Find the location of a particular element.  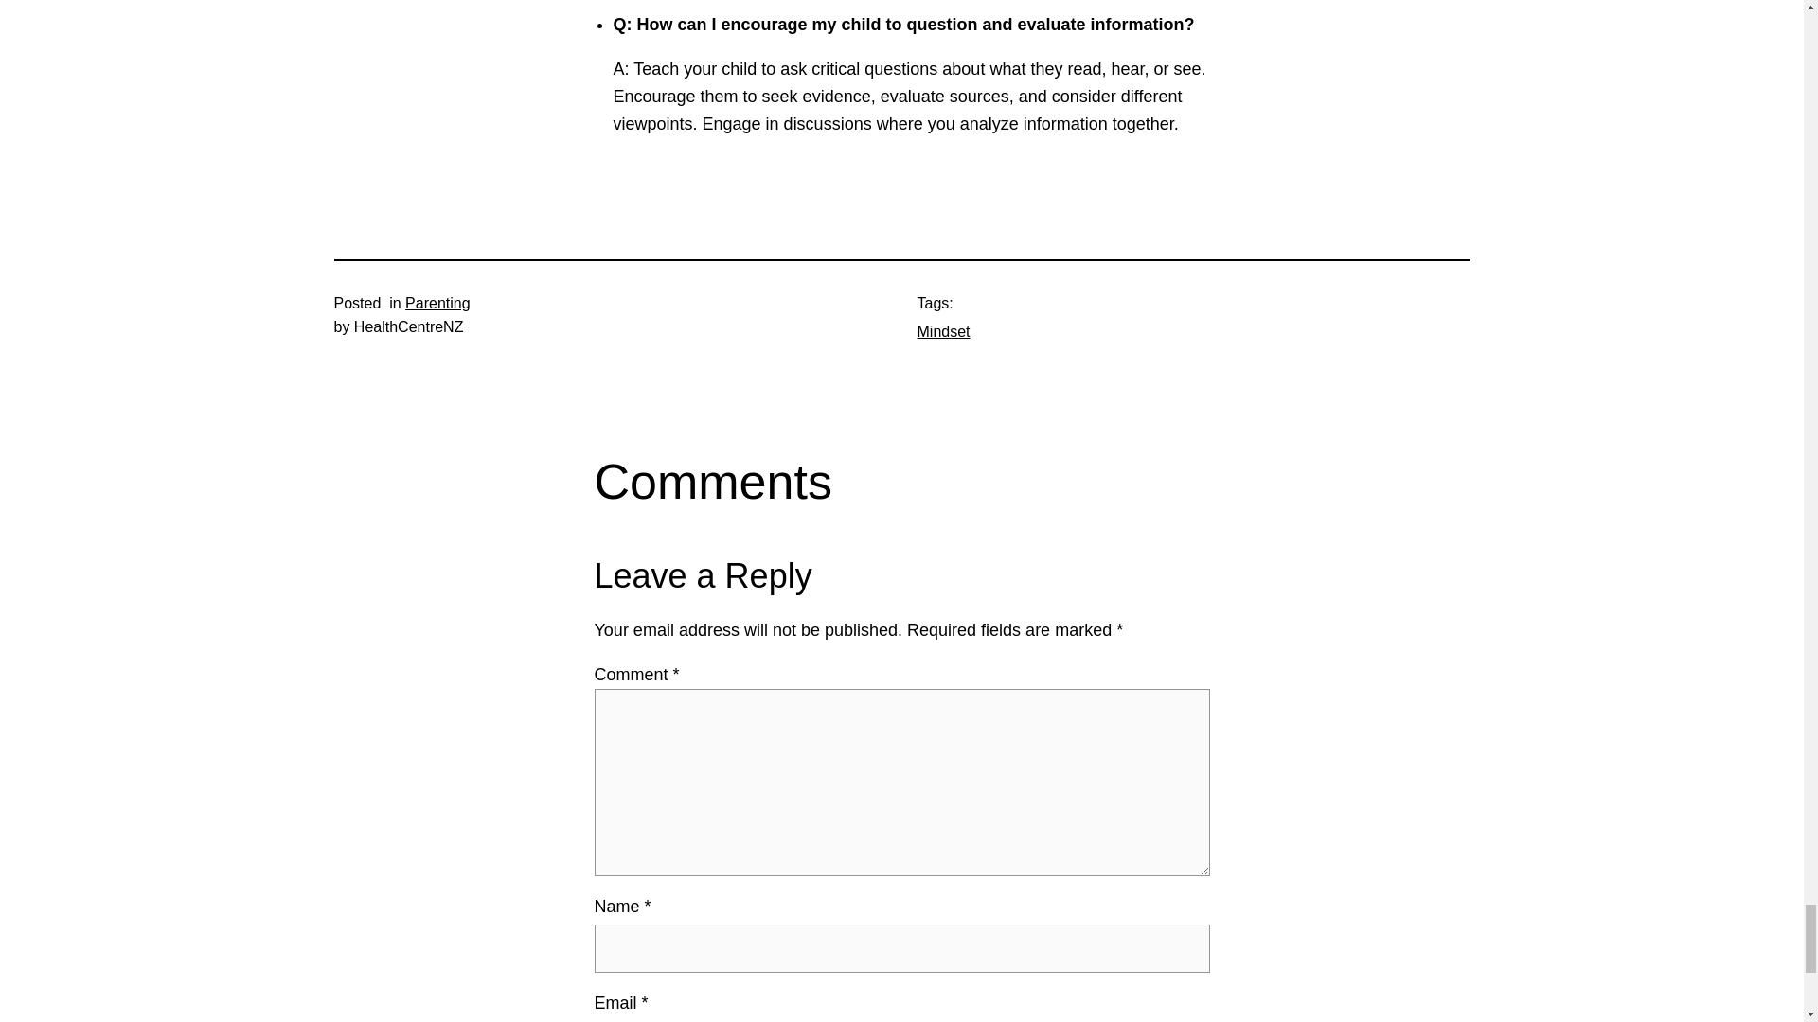

Mindset is located at coordinates (942, 331).